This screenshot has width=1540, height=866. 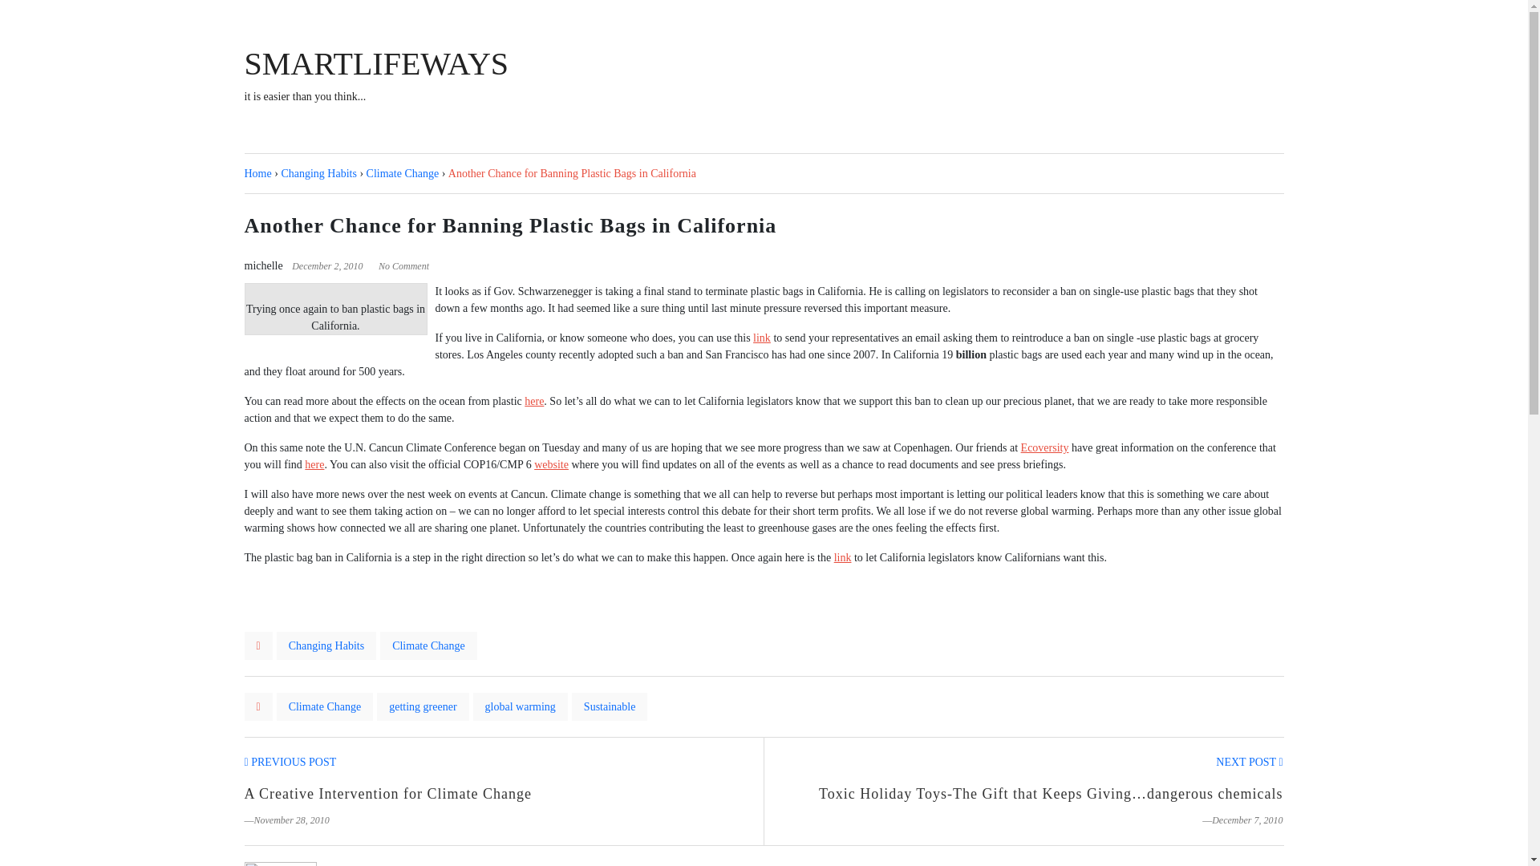 What do you see at coordinates (289, 762) in the screenshot?
I see `A Creative Intervention for Climate Change` at bounding box center [289, 762].